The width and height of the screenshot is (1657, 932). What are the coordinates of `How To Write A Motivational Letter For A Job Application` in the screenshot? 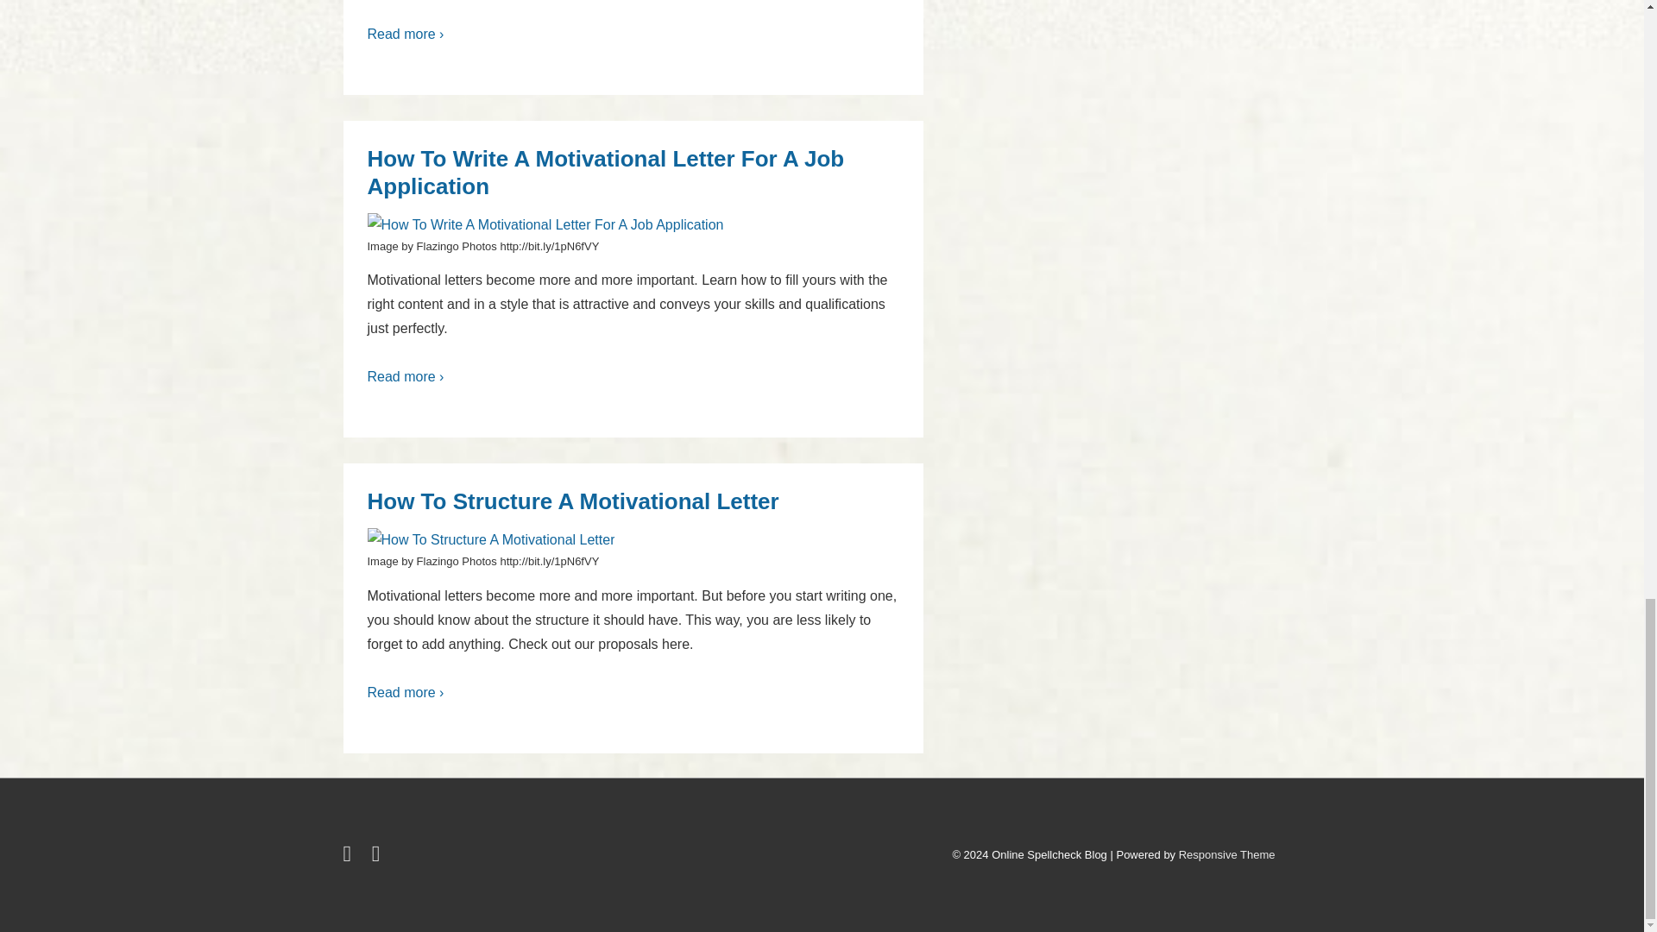 It's located at (606, 173).